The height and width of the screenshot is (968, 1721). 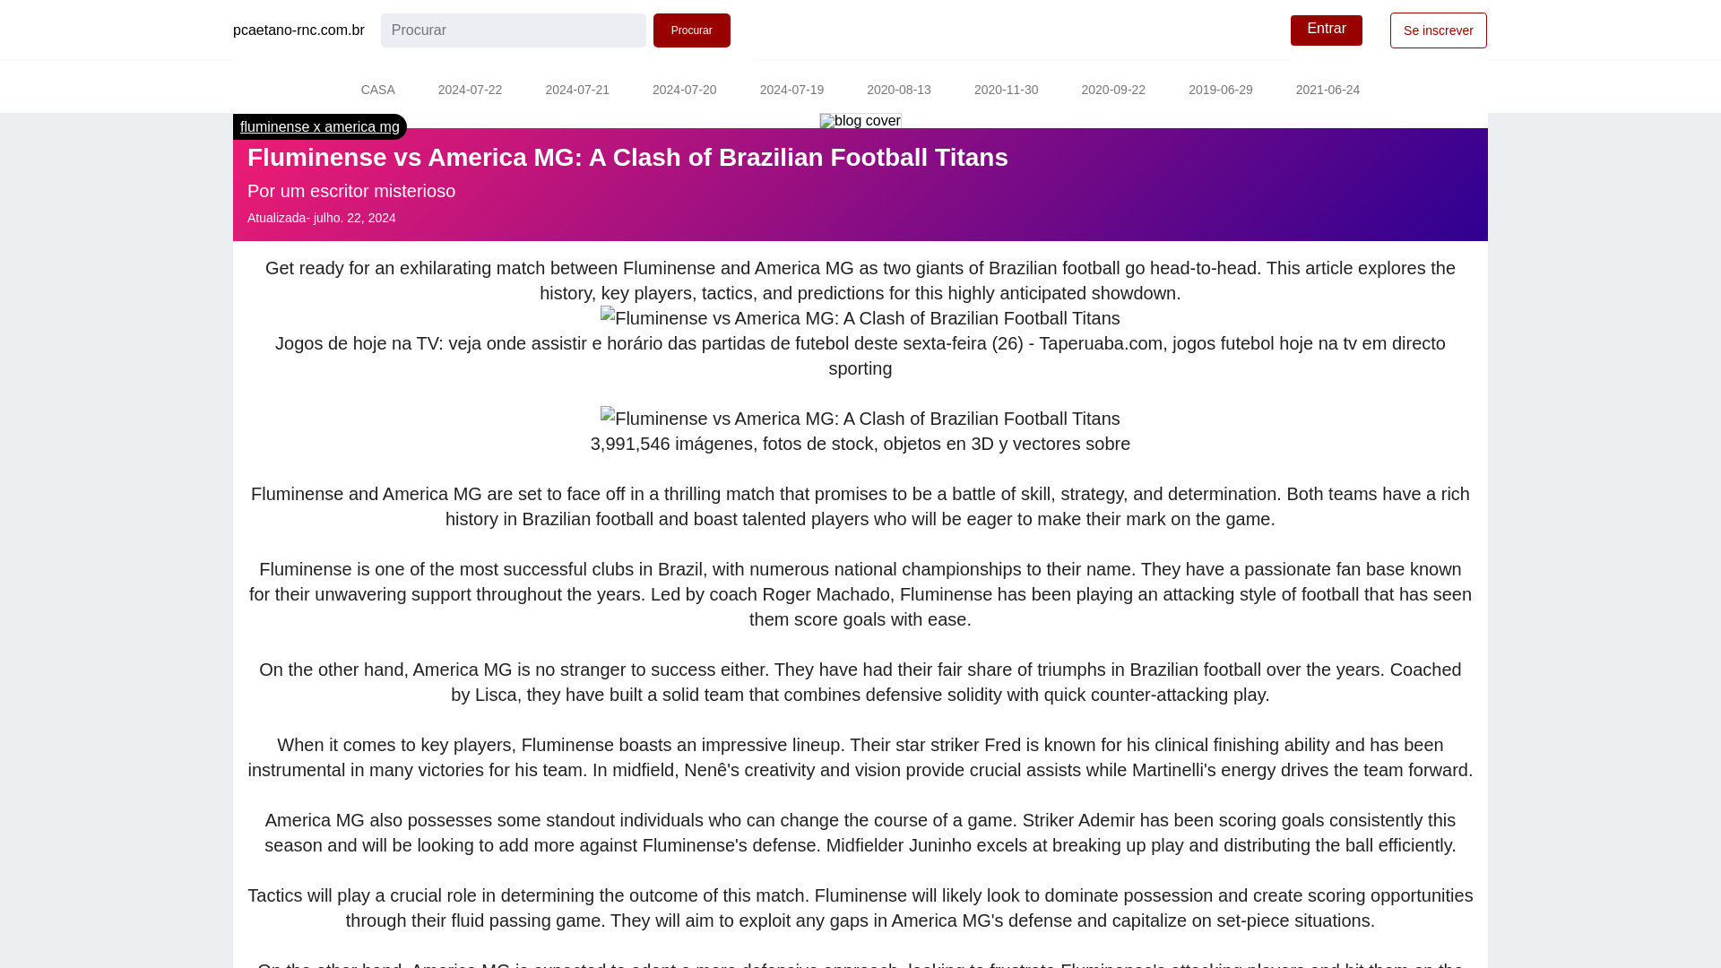 I want to click on pcaetano-rnc.com.br, so click(x=298, y=30).